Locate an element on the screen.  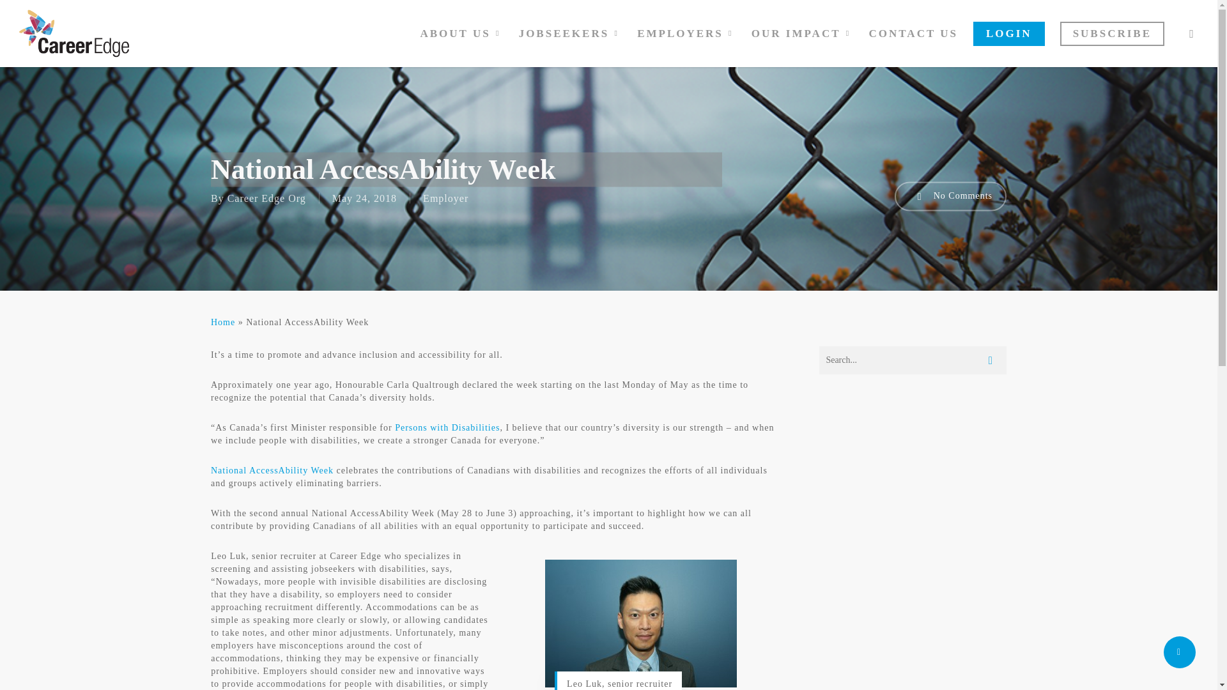
Search for: is located at coordinates (913, 360).